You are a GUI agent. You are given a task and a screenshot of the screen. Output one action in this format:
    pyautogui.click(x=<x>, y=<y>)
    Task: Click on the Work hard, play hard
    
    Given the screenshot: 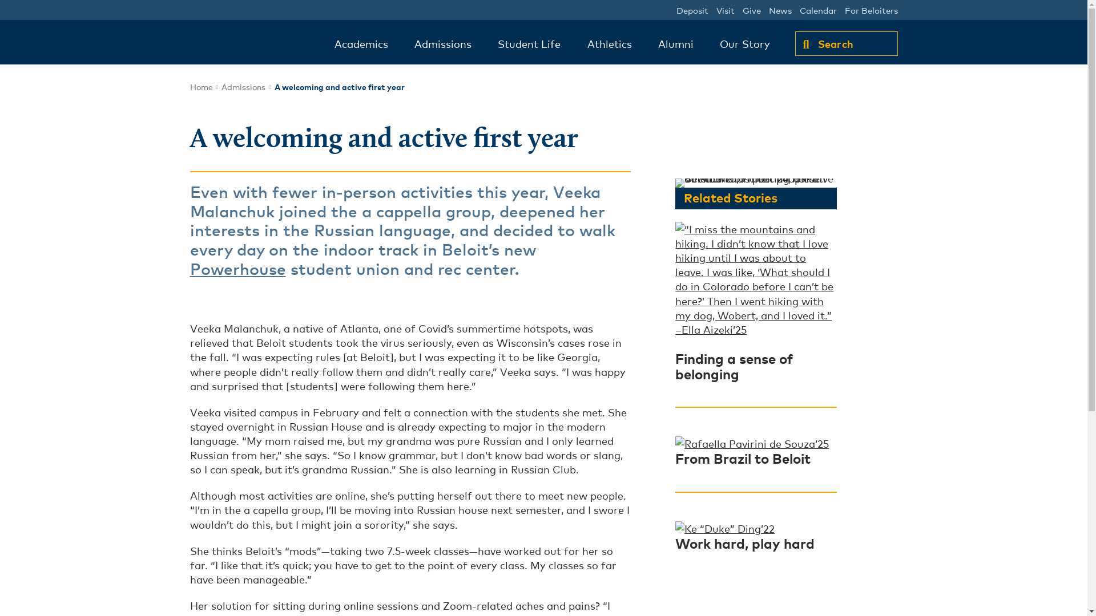 What is the action you would take?
    pyautogui.click(x=744, y=542)
    